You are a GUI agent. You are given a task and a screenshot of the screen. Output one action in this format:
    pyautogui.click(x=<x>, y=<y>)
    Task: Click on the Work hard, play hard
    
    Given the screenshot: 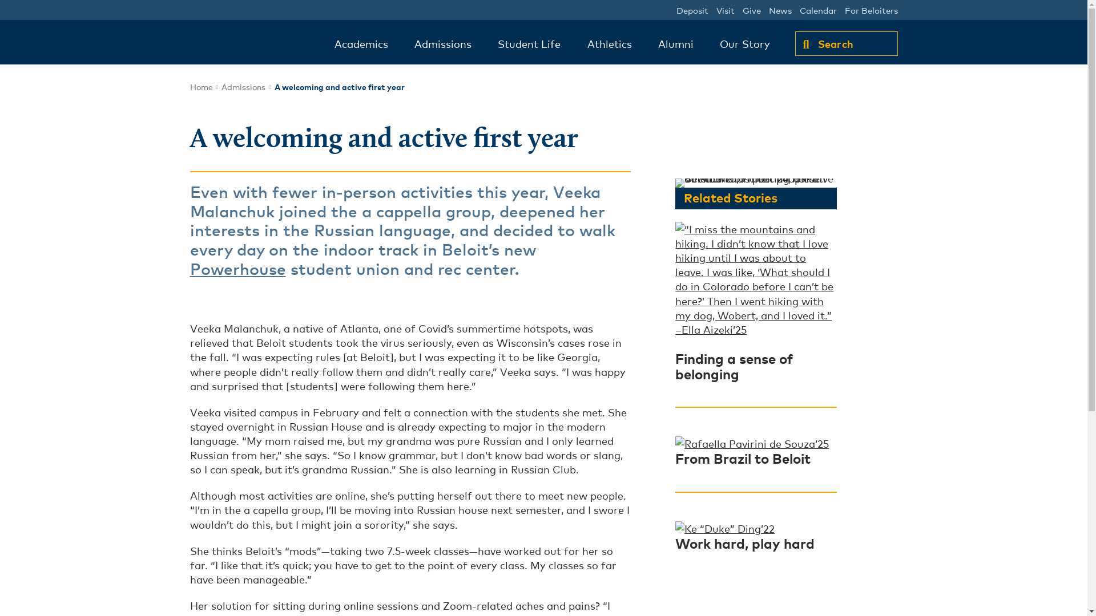 What is the action you would take?
    pyautogui.click(x=744, y=542)
    